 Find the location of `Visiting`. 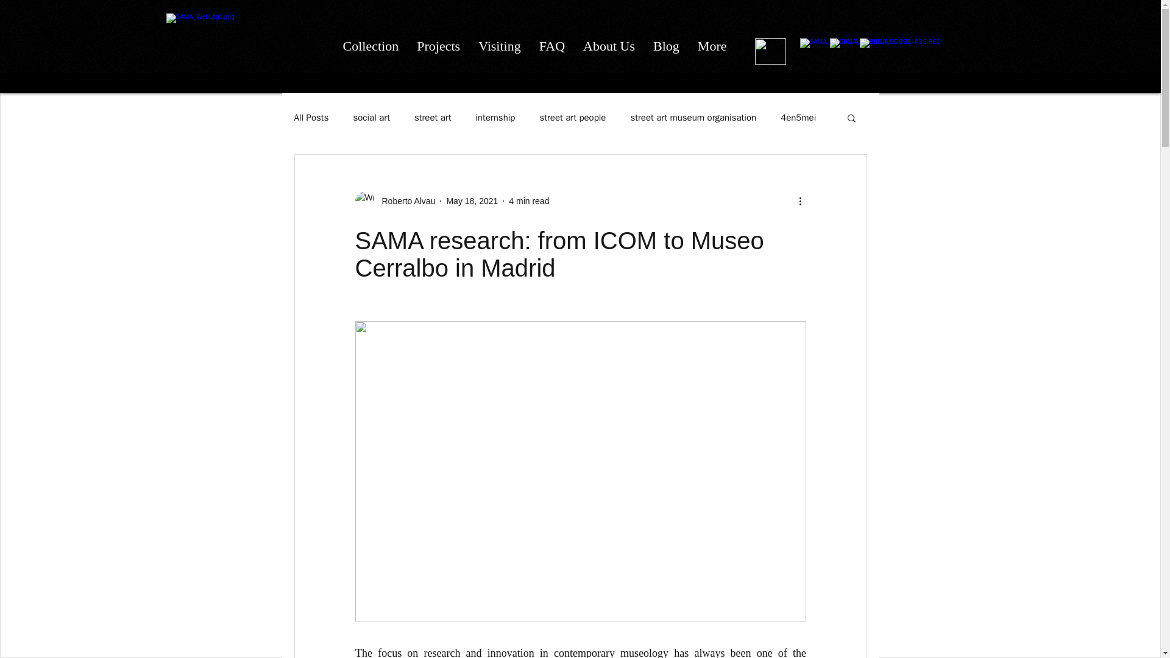

Visiting is located at coordinates (499, 51).